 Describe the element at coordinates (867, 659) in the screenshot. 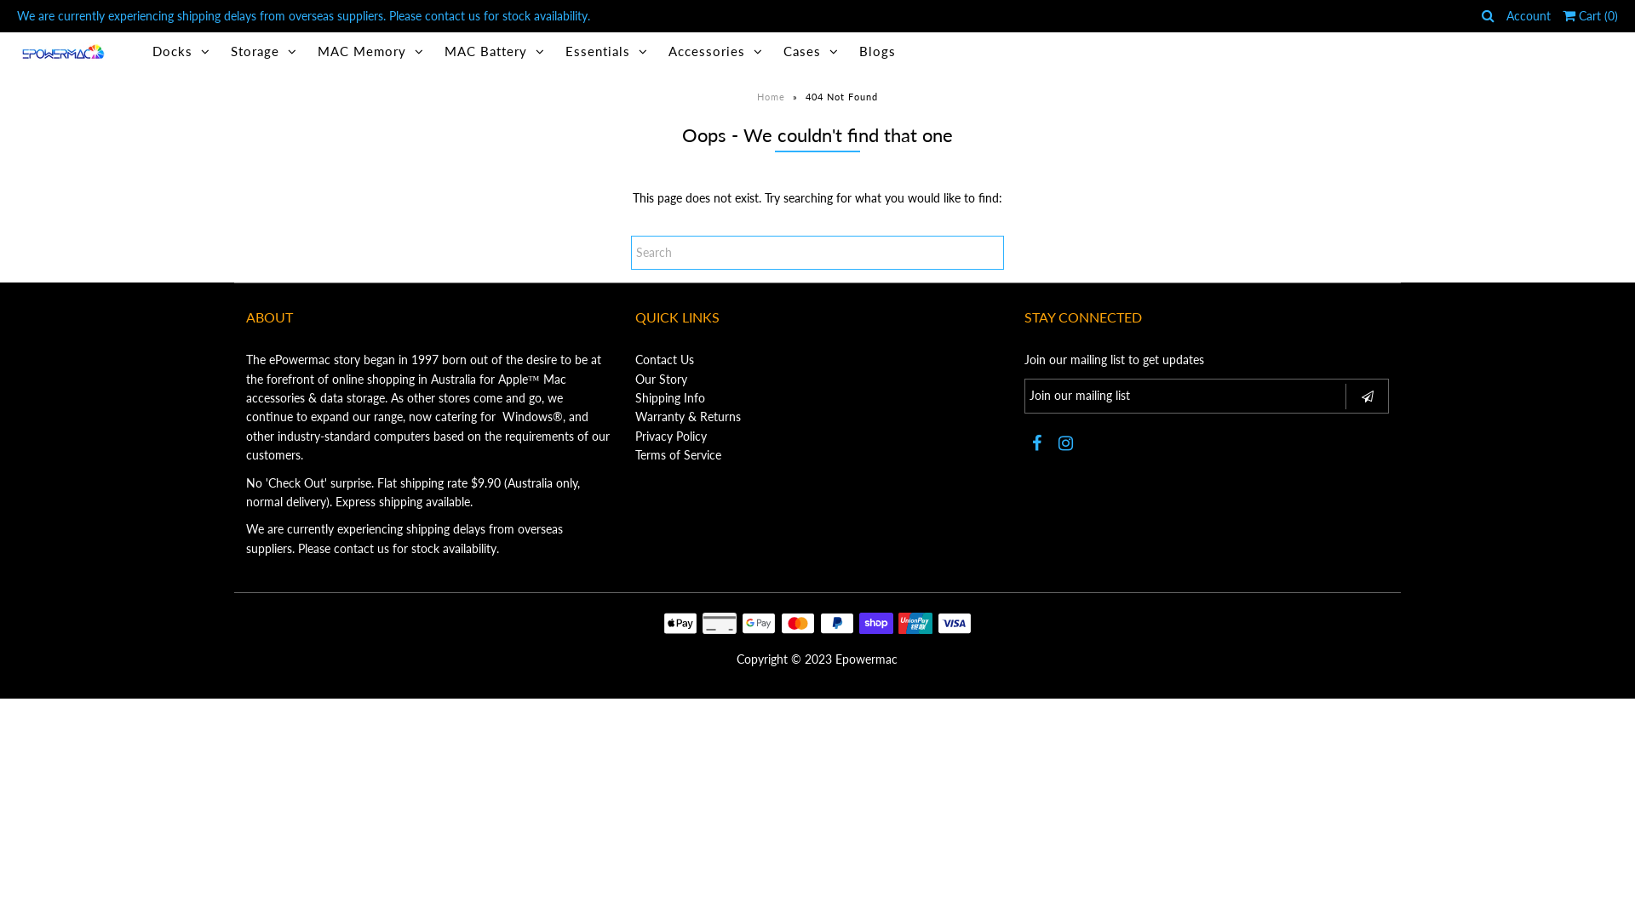

I see `Epowermac` at that location.